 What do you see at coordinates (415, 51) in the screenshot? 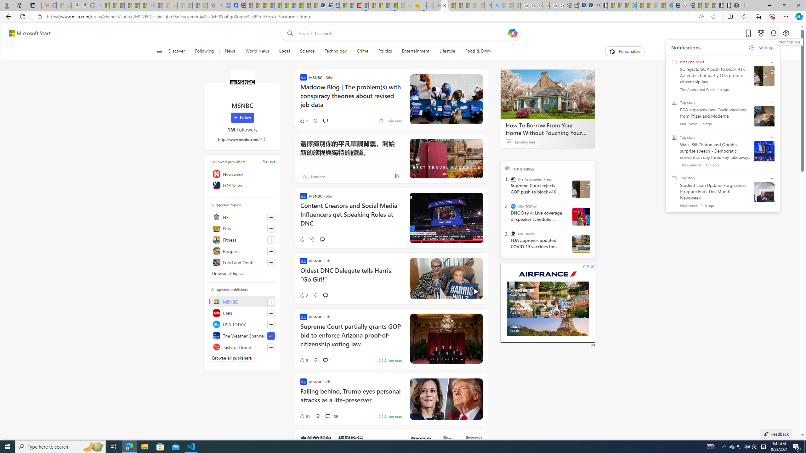
I see `Entertainment` at bounding box center [415, 51].